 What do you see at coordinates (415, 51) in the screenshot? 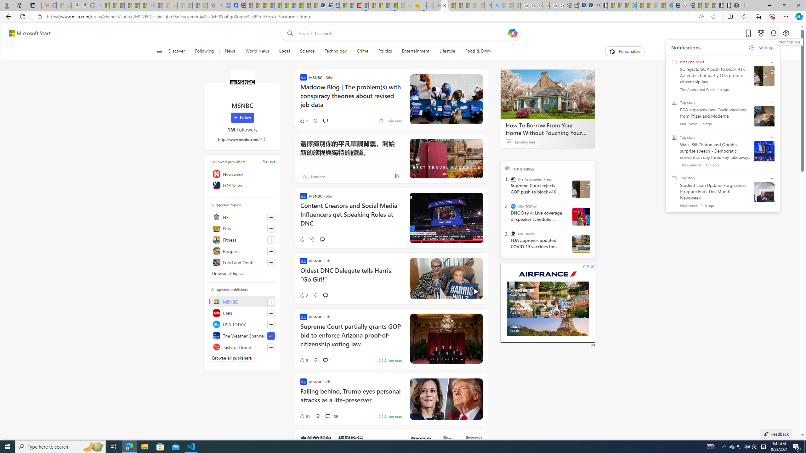
I see `Entertainment` at bounding box center [415, 51].